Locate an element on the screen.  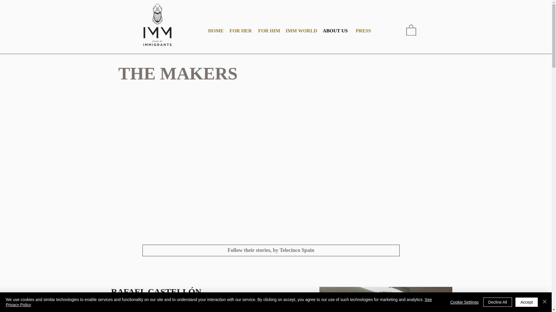
Follow their stories, by Telecinco Spain is located at coordinates (271, 250).